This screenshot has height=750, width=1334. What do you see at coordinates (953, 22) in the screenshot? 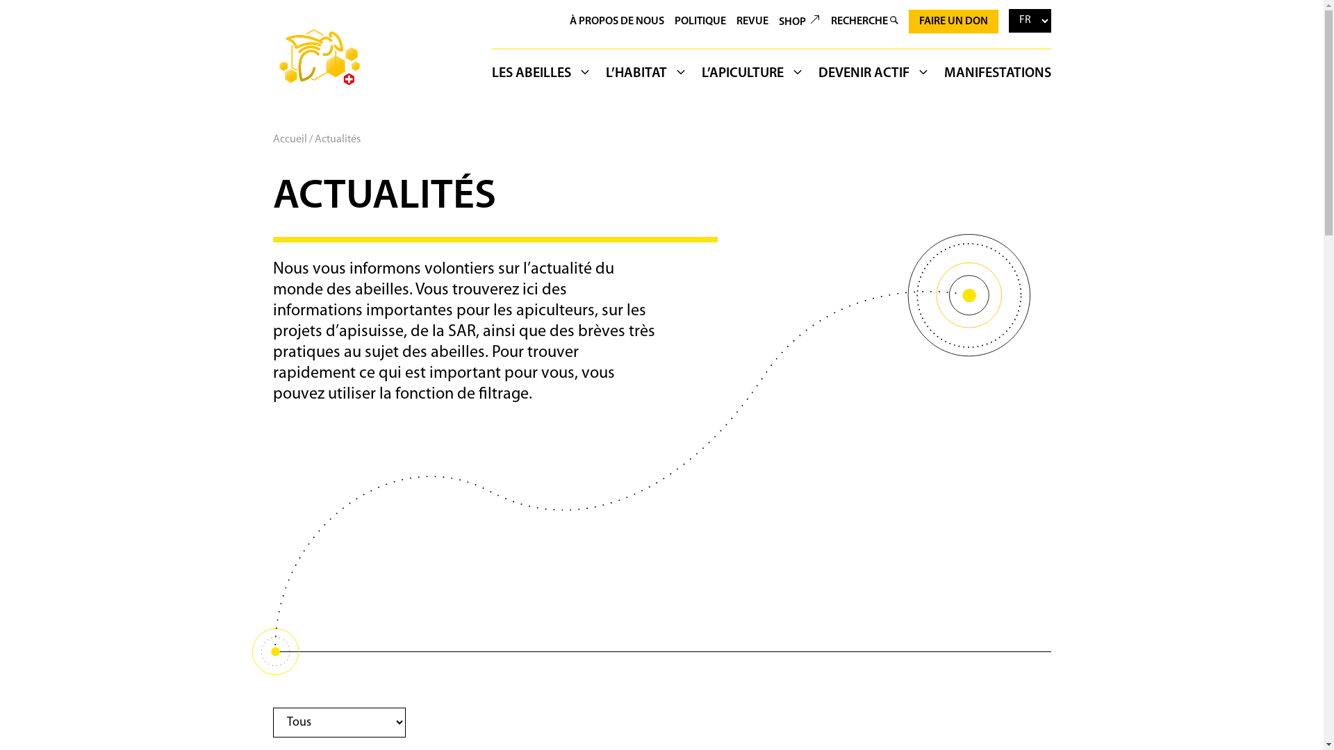
I see `FAIRE UN DON` at bounding box center [953, 22].